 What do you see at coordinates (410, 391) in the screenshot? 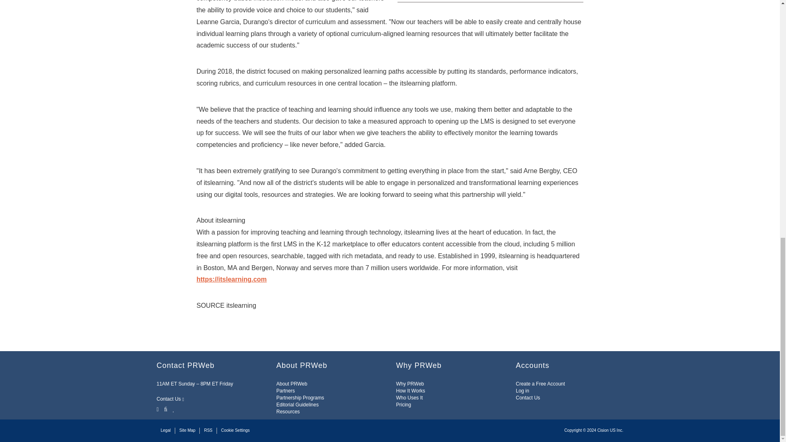
I see `How It Works` at bounding box center [410, 391].